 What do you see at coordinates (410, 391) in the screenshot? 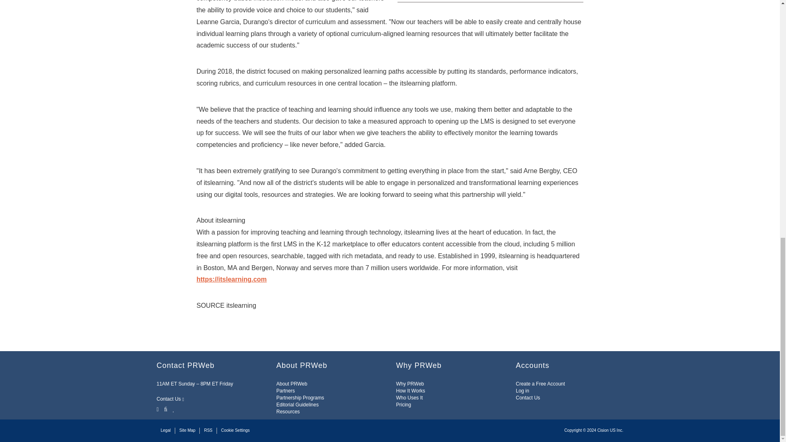
I see `How It Works` at bounding box center [410, 391].